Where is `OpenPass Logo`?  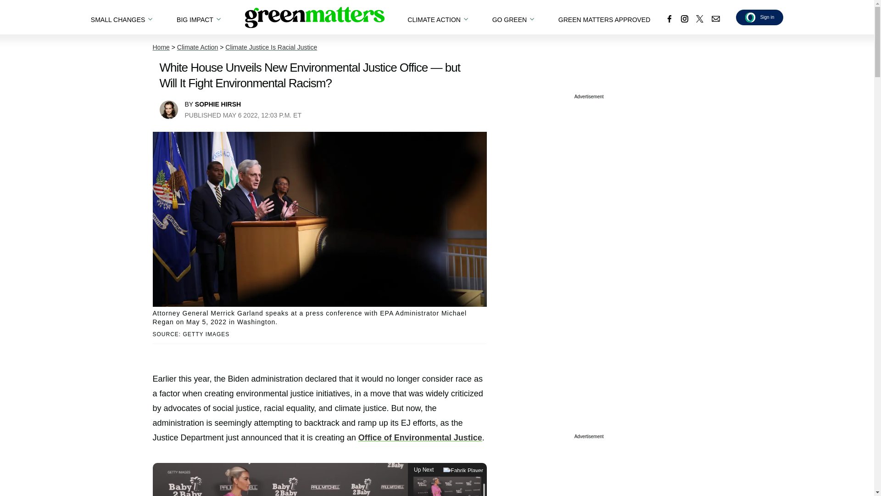 OpenPass Logo is located at coordinates (751, 17).